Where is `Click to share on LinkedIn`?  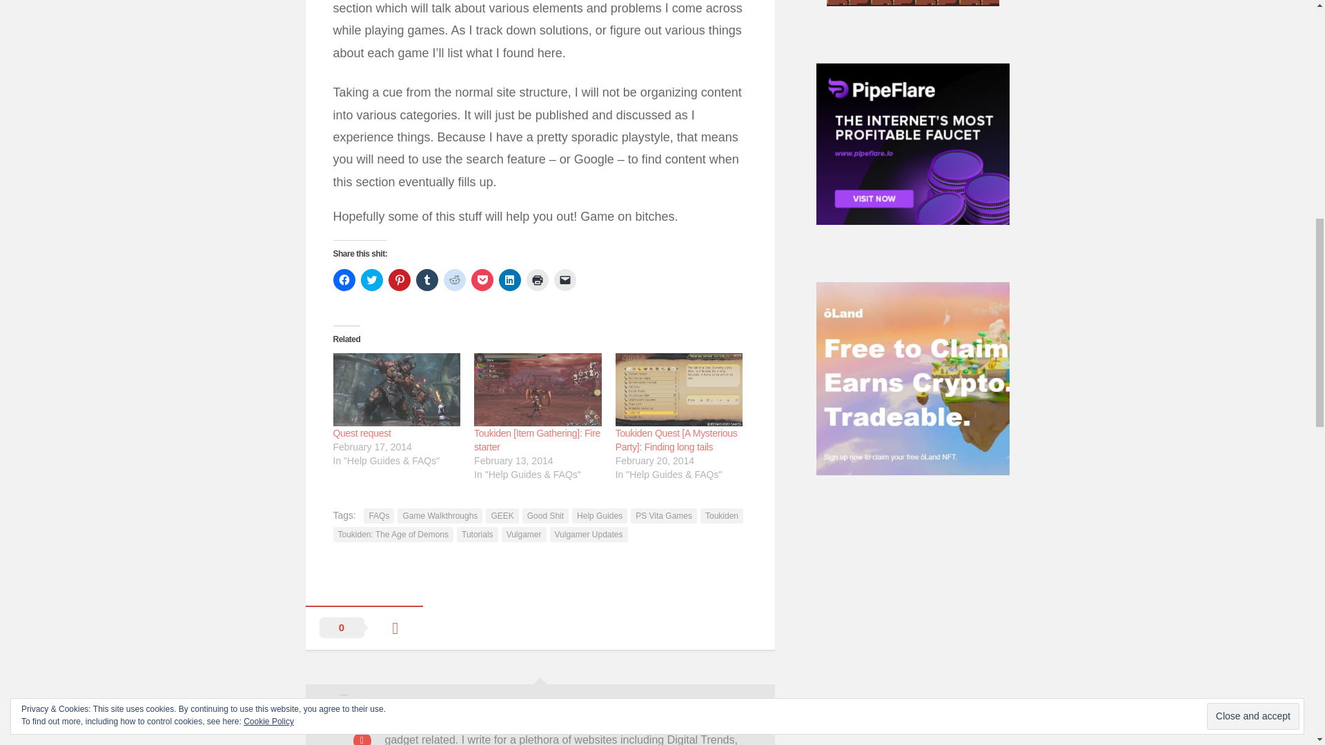
Click to share on LinkedIn is located at coordinates (509, 280).